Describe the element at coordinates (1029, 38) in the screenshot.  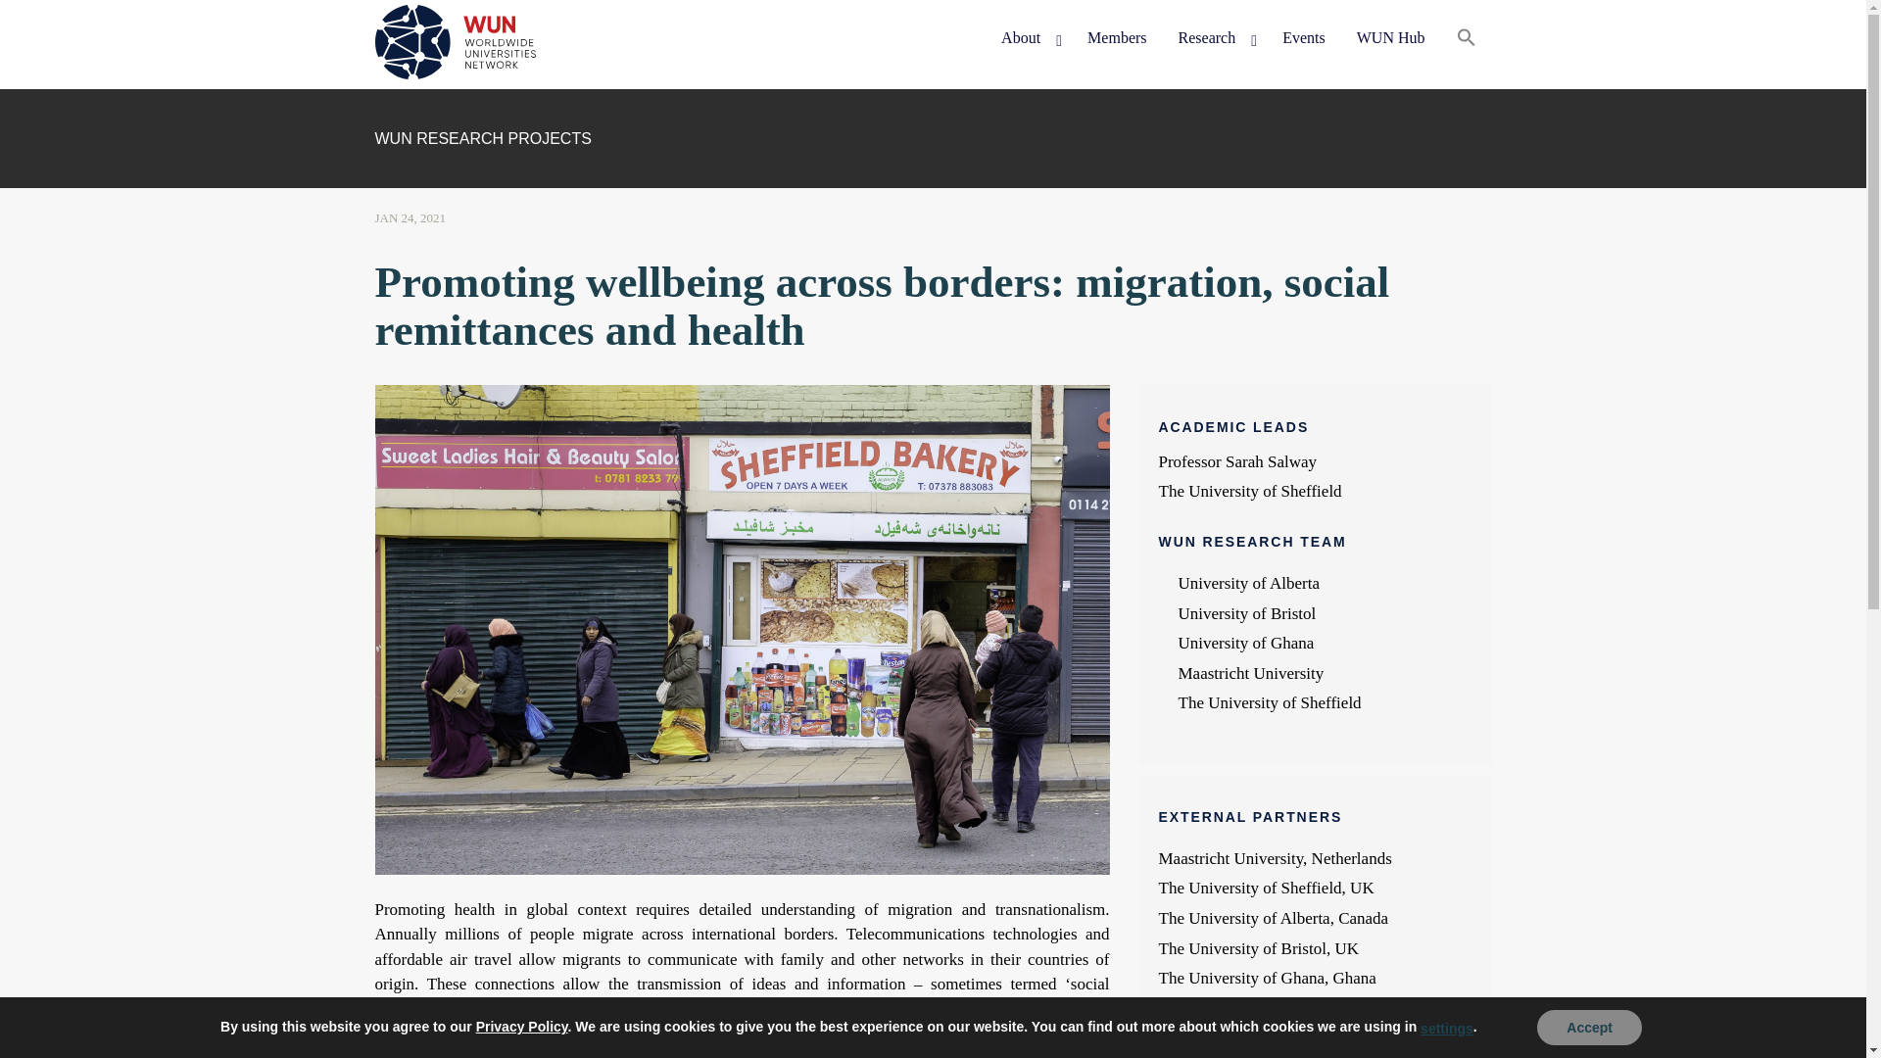
I see `About` at that location.